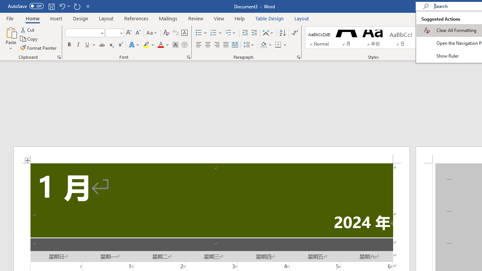 This screenshot has height=271, width=482. Describe the element at coordinates (468, 38) in the screenshot. I see `Replace...` at that location.